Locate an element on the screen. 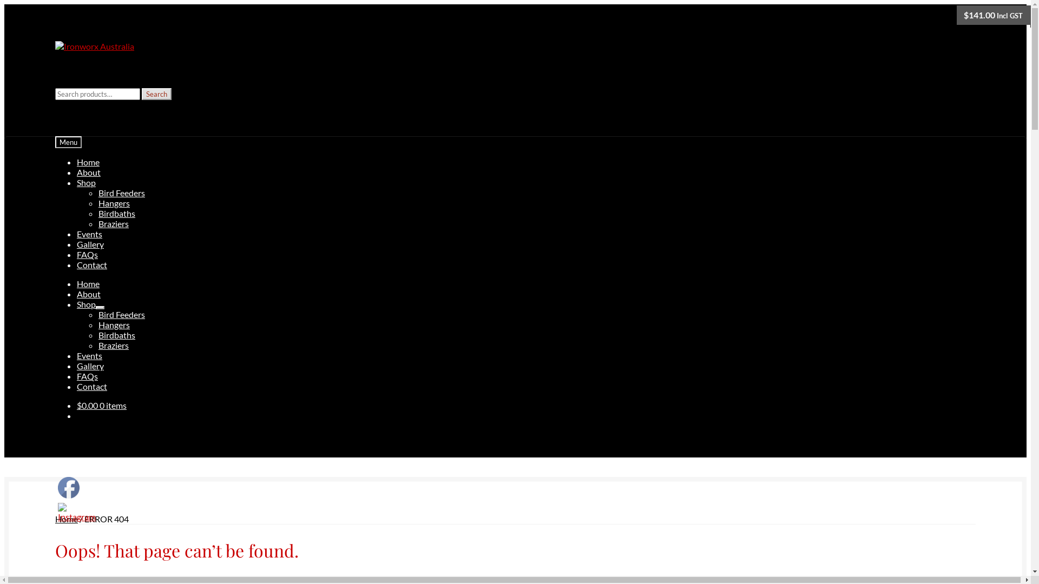 This screenshot has height=584, width=1039. Braziers is located at coordinates (114, 345).